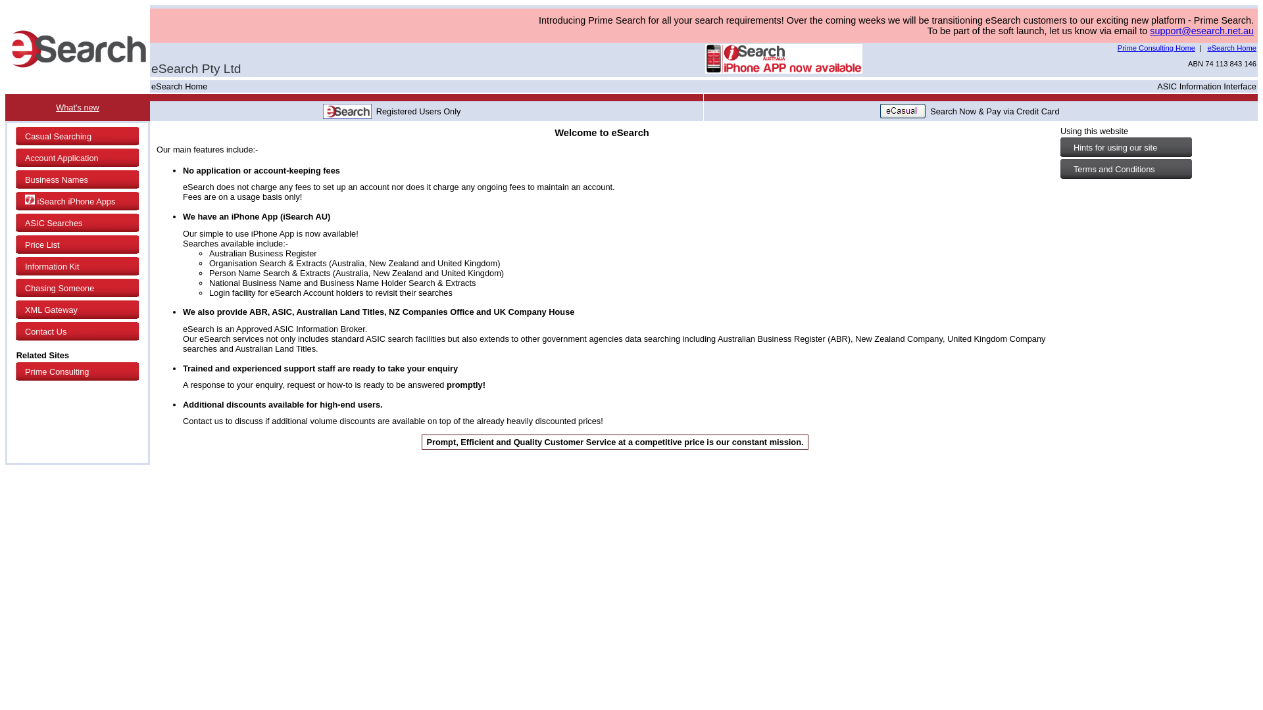 The image size is (1263, 710). I want to click on Business Names, so click(78, 180).